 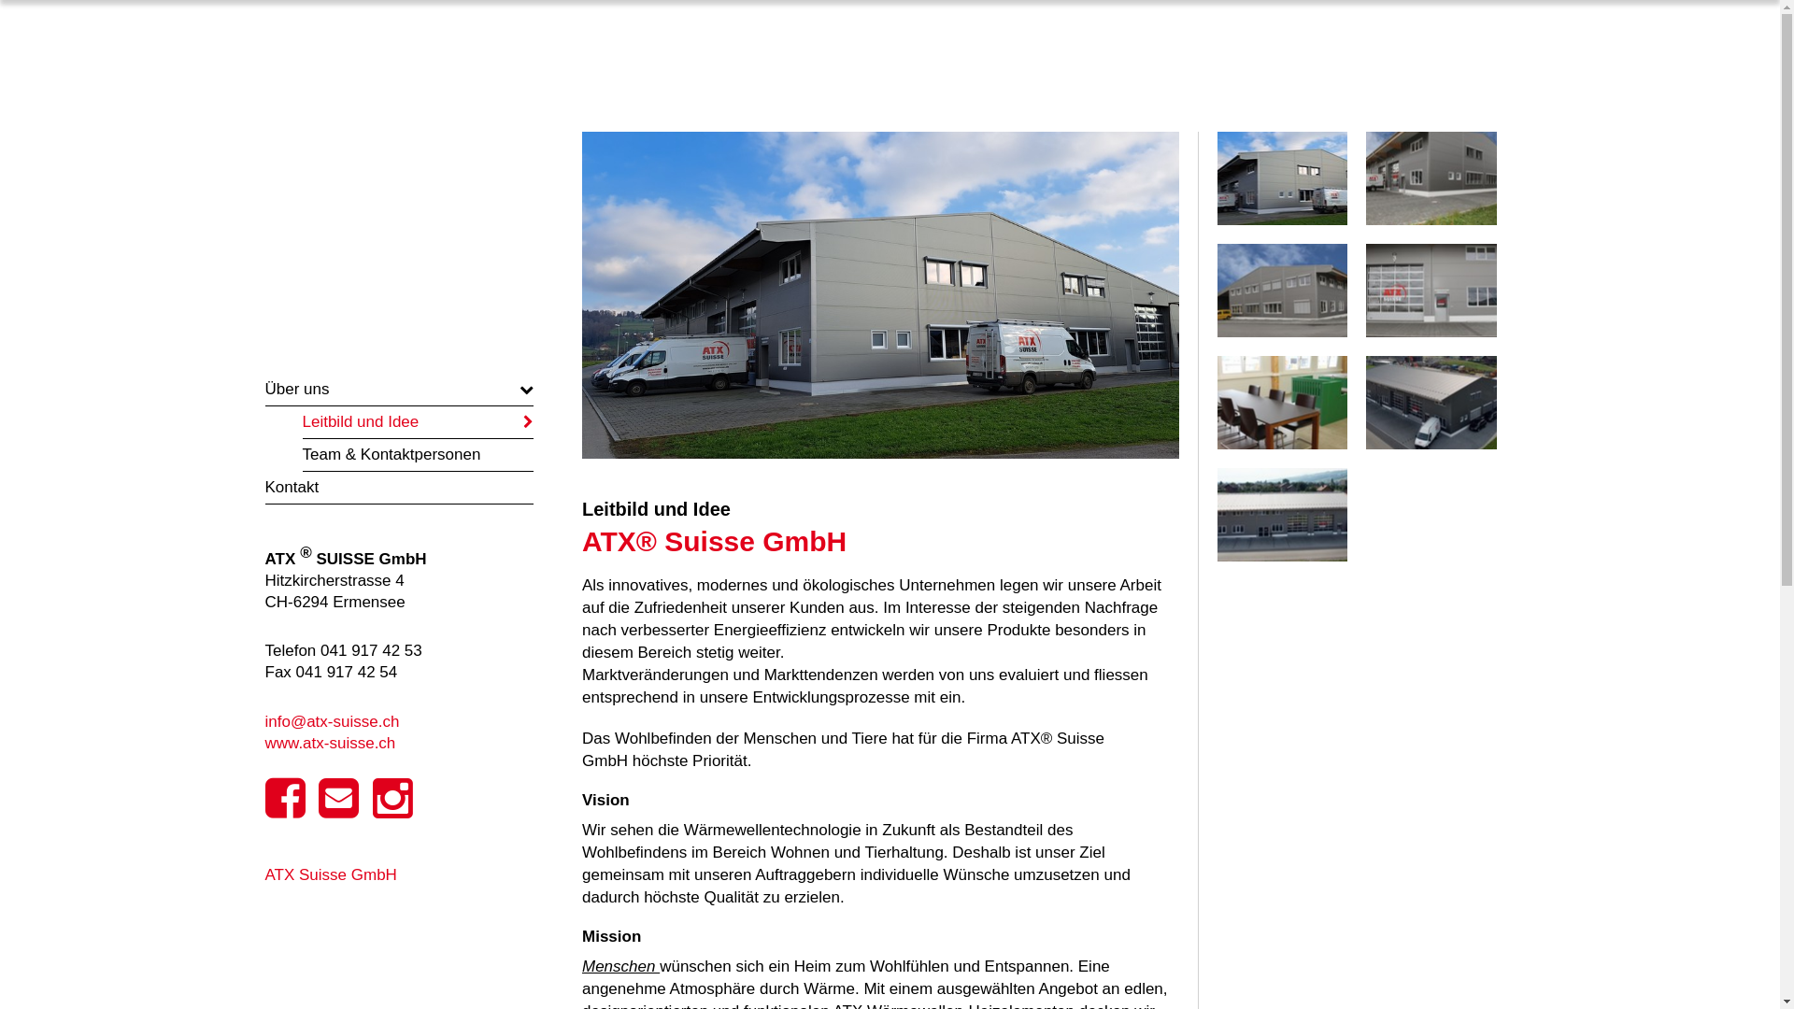 What do you see at coordinates (331, 744) in the screenshot?
I see `www.atx-suisse.ch` at bounding box center [331, 744].